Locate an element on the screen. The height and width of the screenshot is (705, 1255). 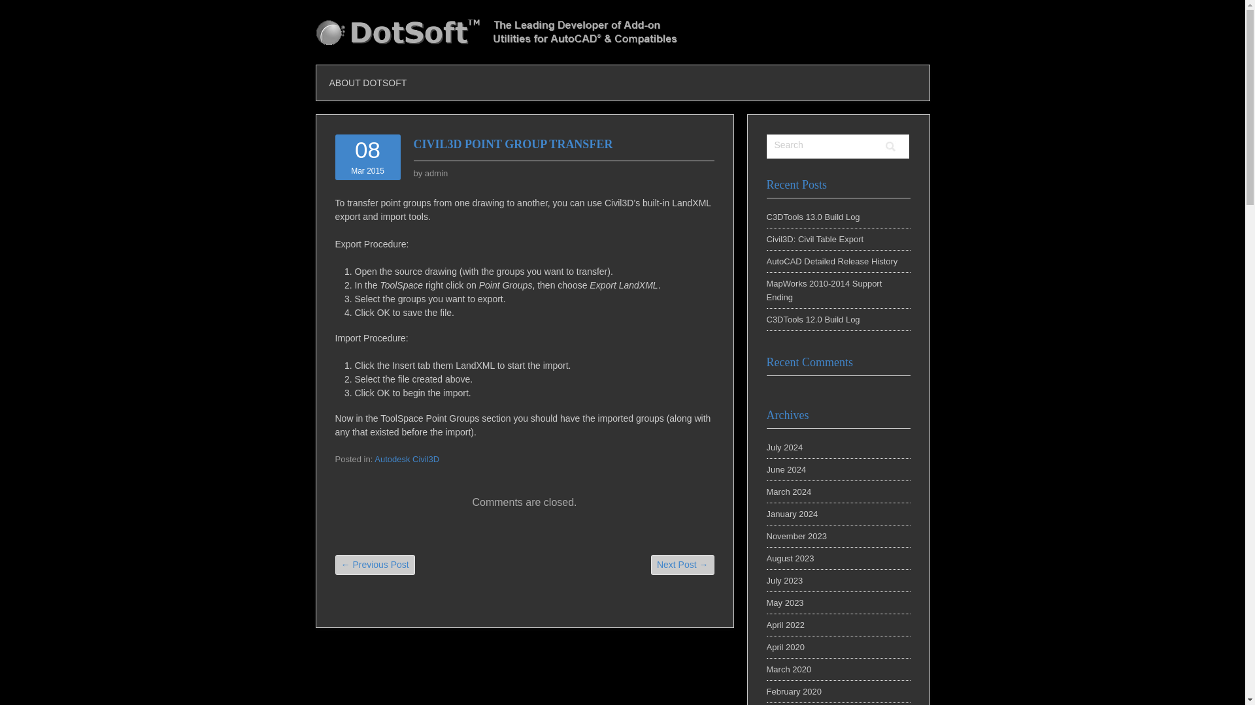
July 2023 is located at coordinates (784, 581).